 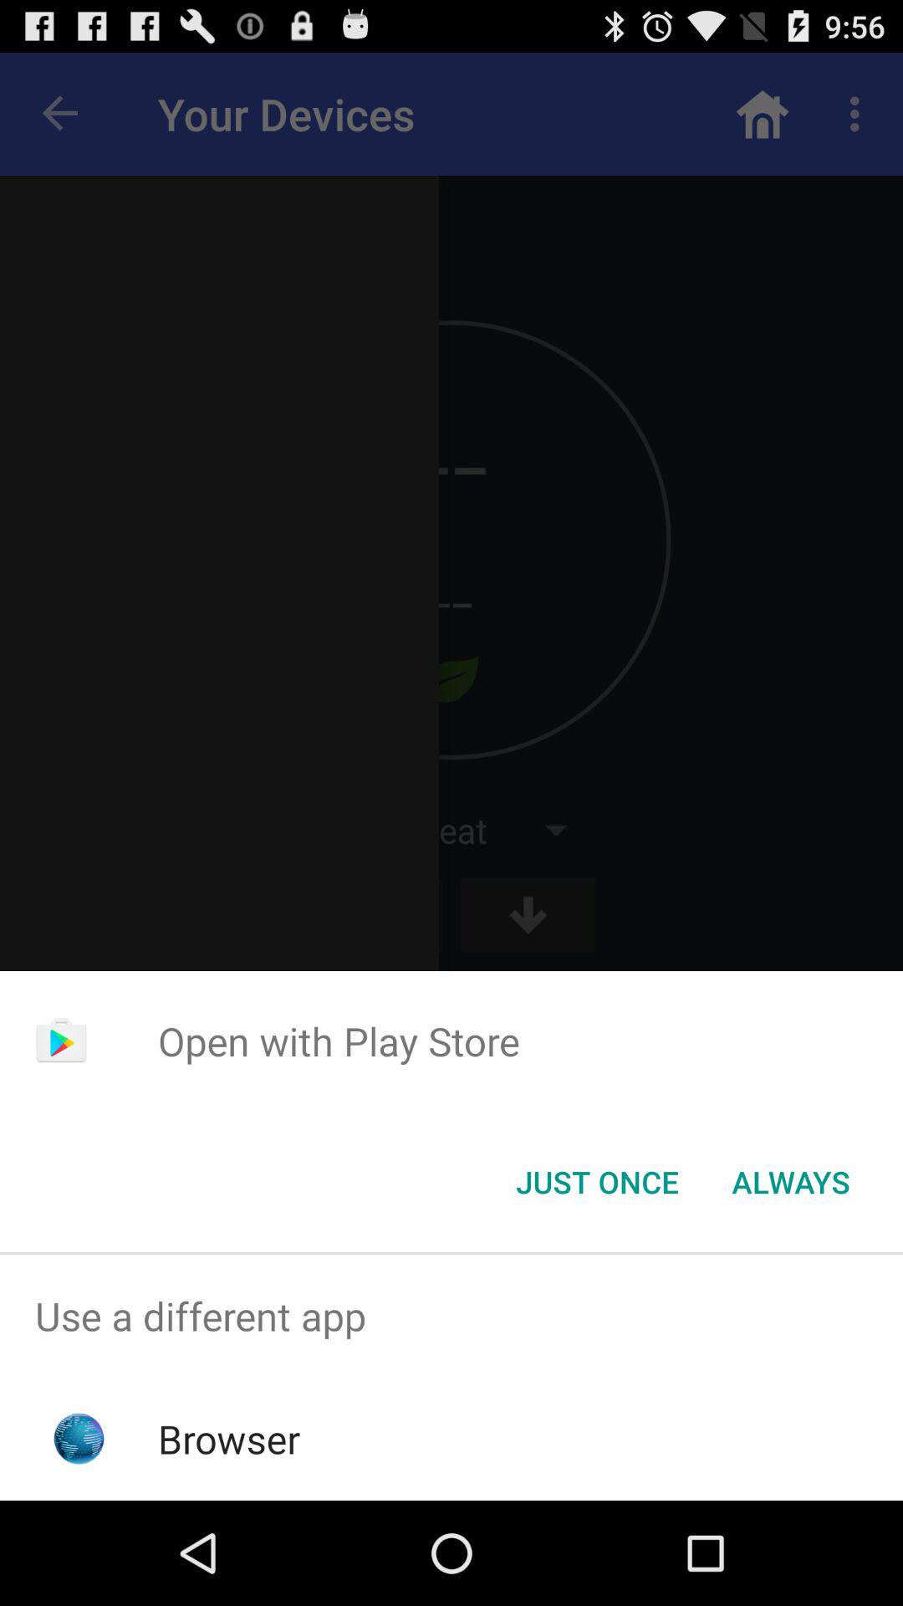 I want to click on jump to just once button, so click(x=597, y=1182).